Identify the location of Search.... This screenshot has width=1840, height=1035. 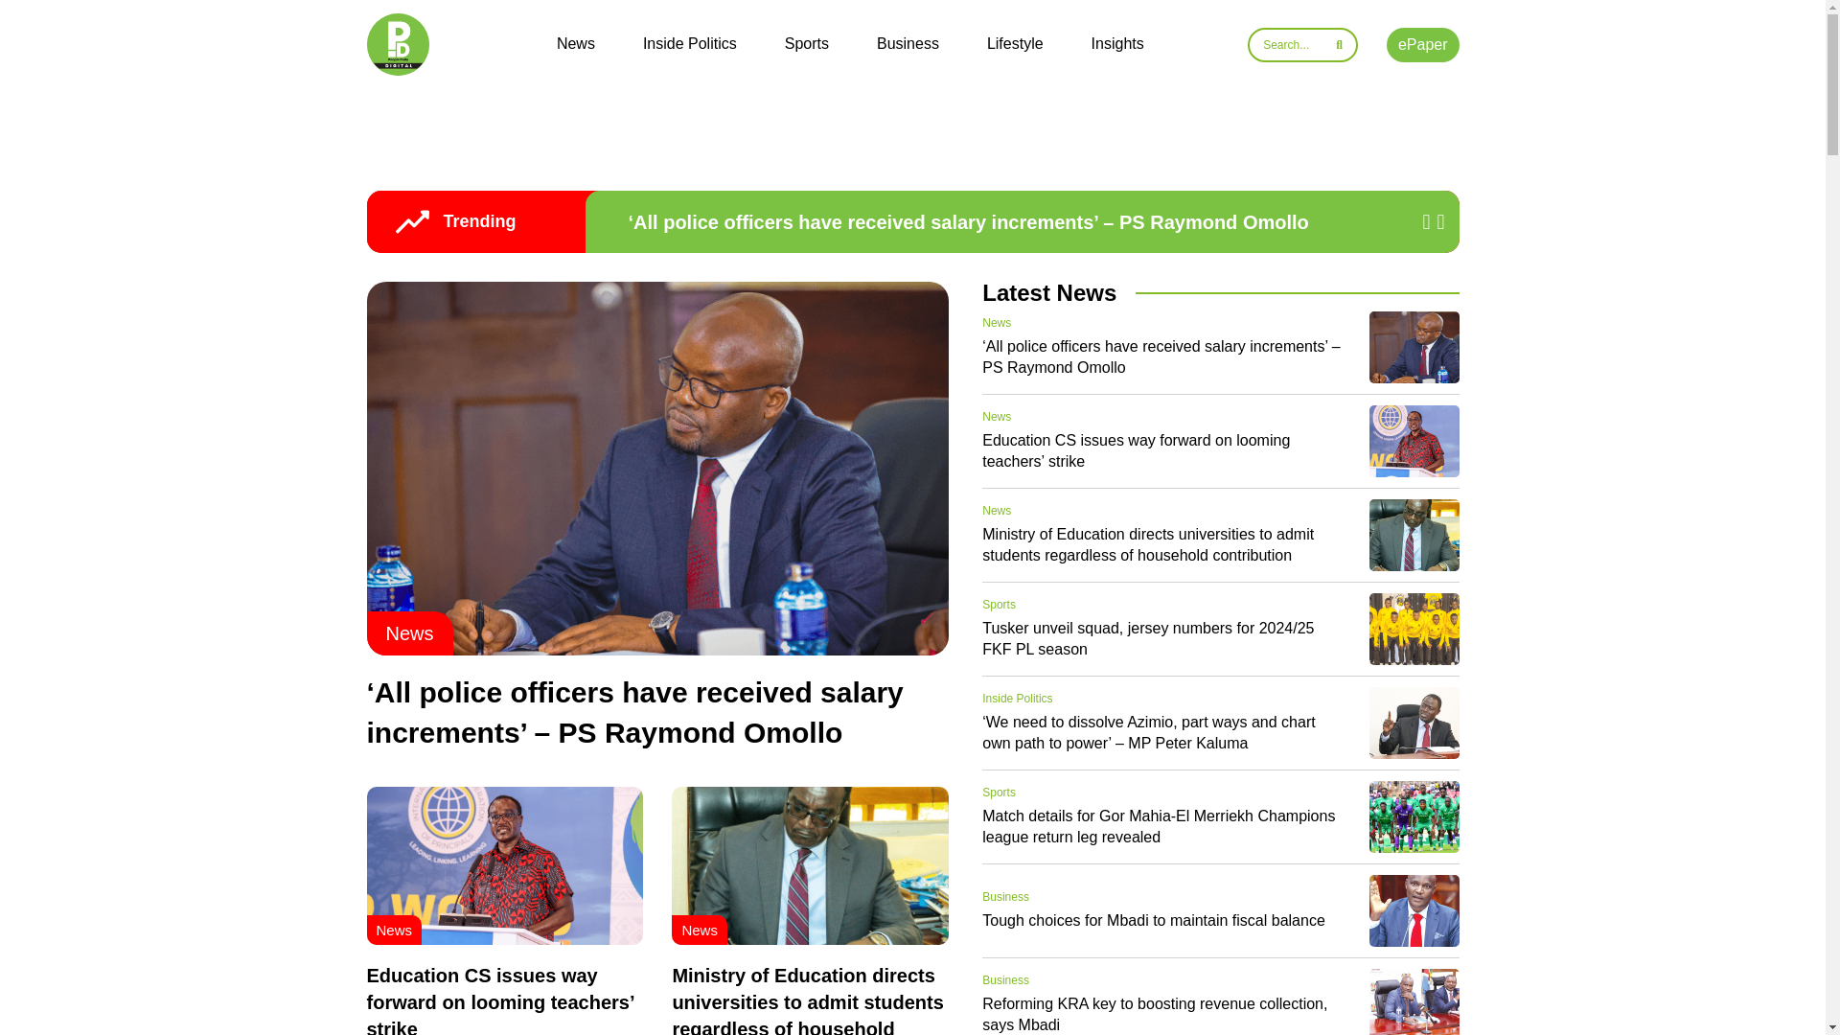
(1301, 44).